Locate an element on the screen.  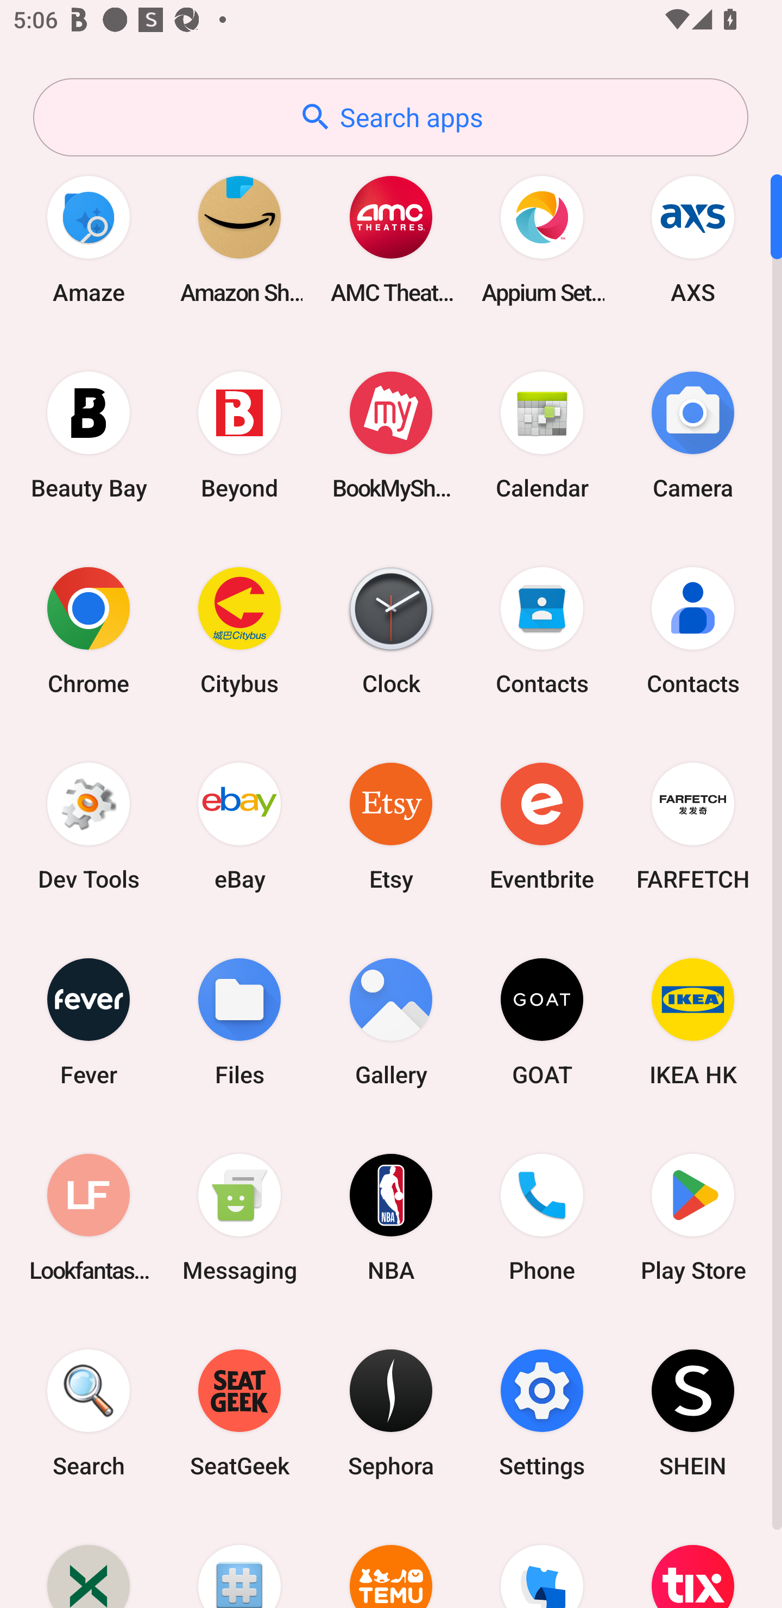
TickPick is located at coordinates (542, 1560).